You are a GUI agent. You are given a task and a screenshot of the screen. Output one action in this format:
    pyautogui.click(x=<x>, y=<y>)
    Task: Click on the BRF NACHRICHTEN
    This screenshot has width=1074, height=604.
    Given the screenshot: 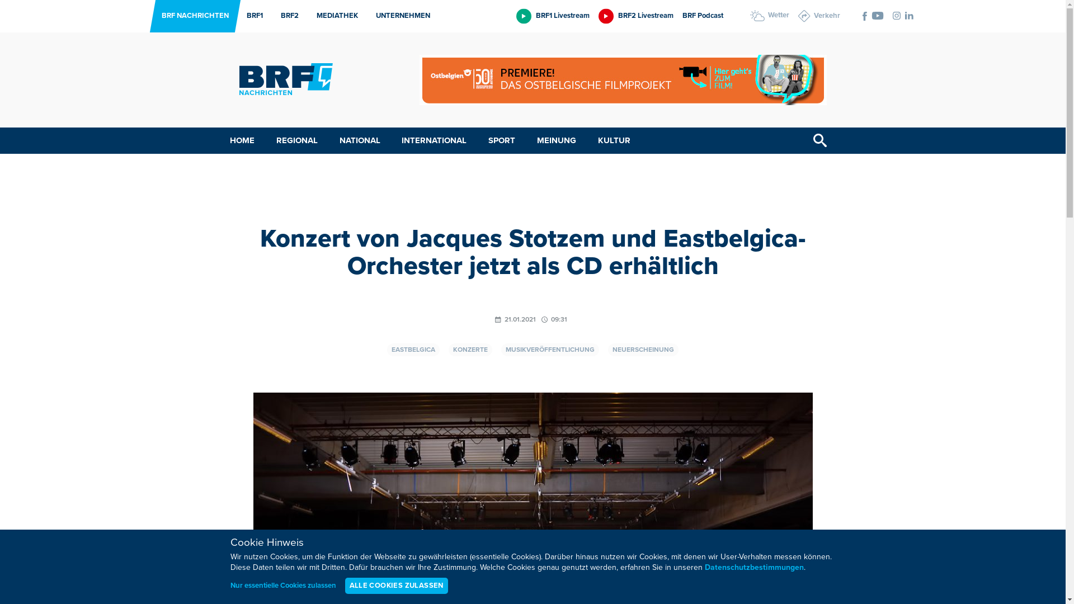 What is the action you would take?
    pyautogui.click(x=192, y=16)
    